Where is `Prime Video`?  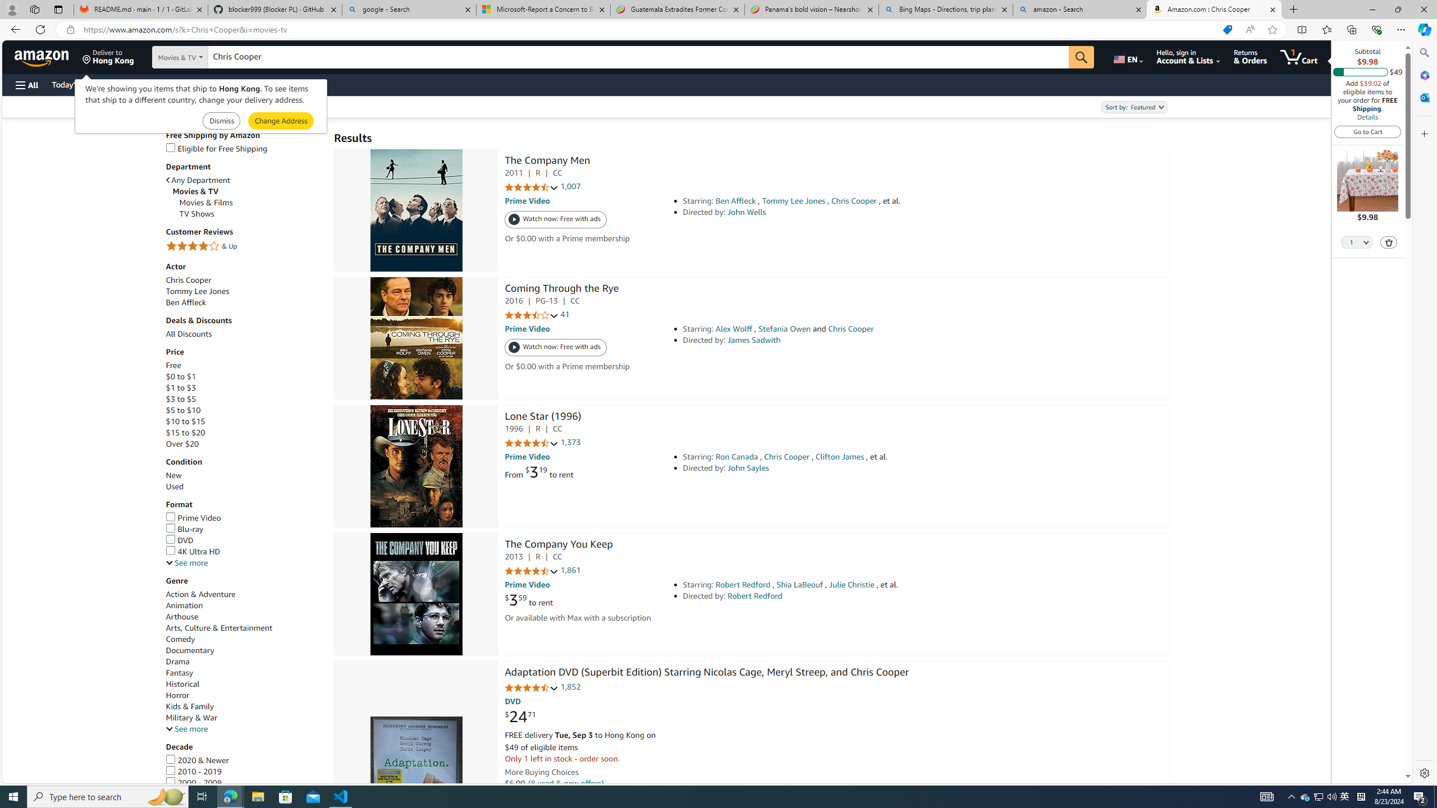
Prime Video is located at coordinates (244, 517).